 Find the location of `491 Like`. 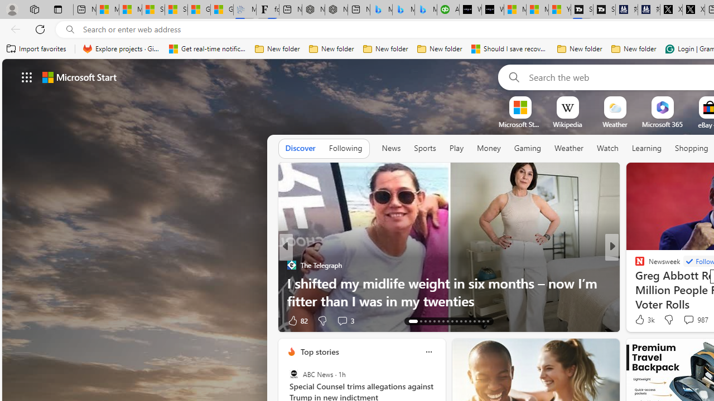

491 Like is located at coordinates (643, 320).